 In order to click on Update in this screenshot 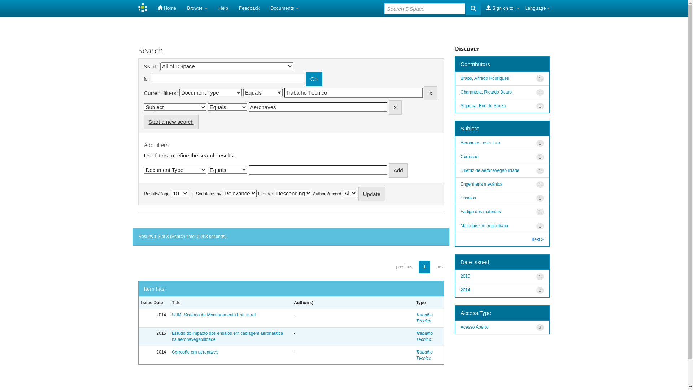, I will do `click(372, 194)`.